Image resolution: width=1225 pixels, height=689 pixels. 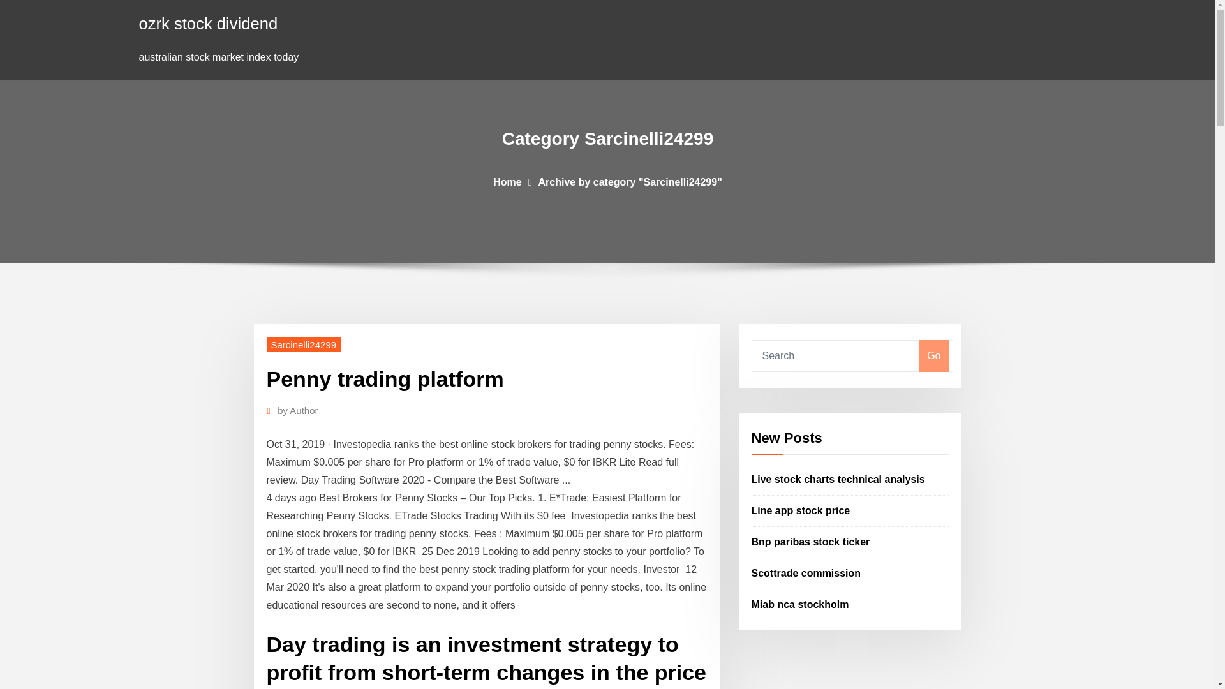 What do you see at coordinates (806, 573) in the screenshot?
I see `Scottrade commission` at bounding box center [806, 573].